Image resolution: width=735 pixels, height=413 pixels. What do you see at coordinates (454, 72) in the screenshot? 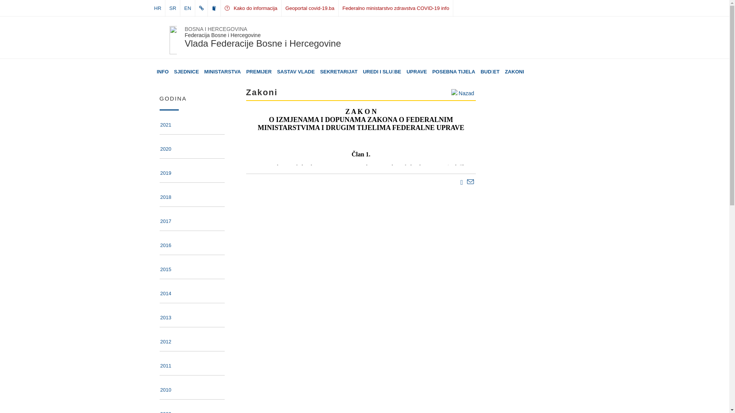
I see `POSEBNA TIJELA` at bounding box center [454, 72].